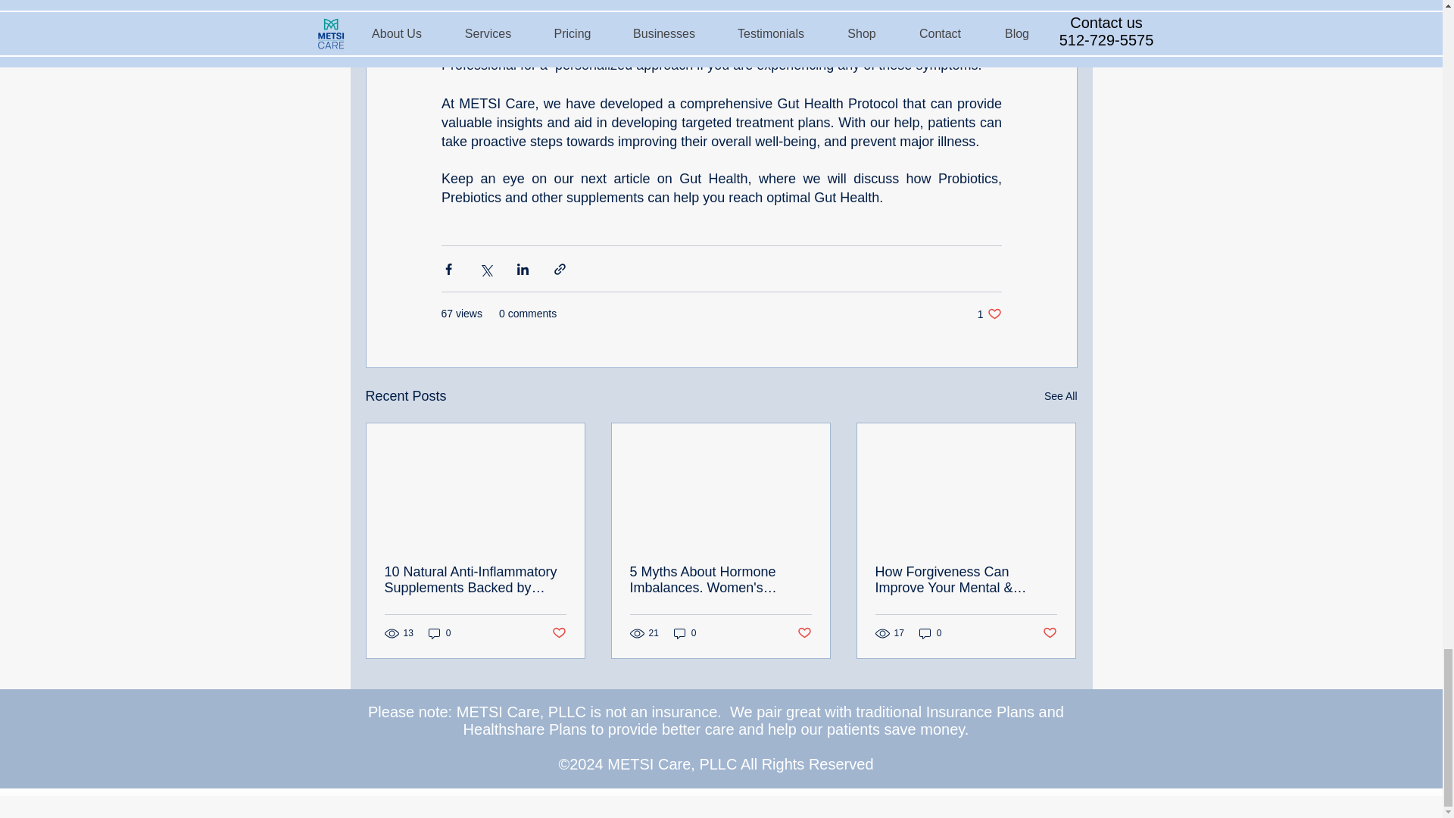 This screenshot has width=1454, height=818. What do you see at coordinates (439, 633) in the screenshot?
I see `0` at bounding box center [439, 633].